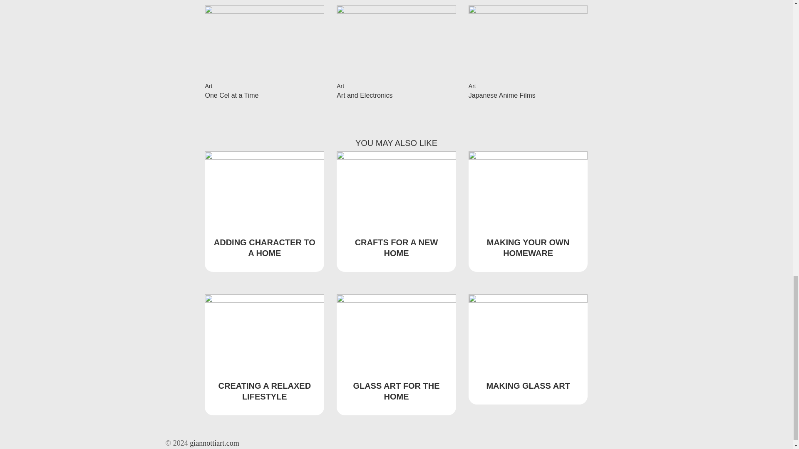 The width and height of the screenshot is (799, 449). What do you see at coordinates (214, 443) in the screenshot?
I see `giannottiart.com` at bounding box center [214, 443].